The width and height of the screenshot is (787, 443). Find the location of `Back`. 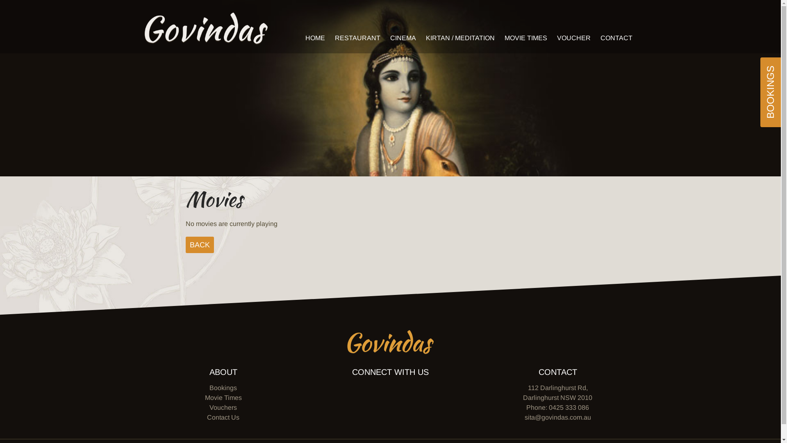

Back is located at coordinates (199, 245).